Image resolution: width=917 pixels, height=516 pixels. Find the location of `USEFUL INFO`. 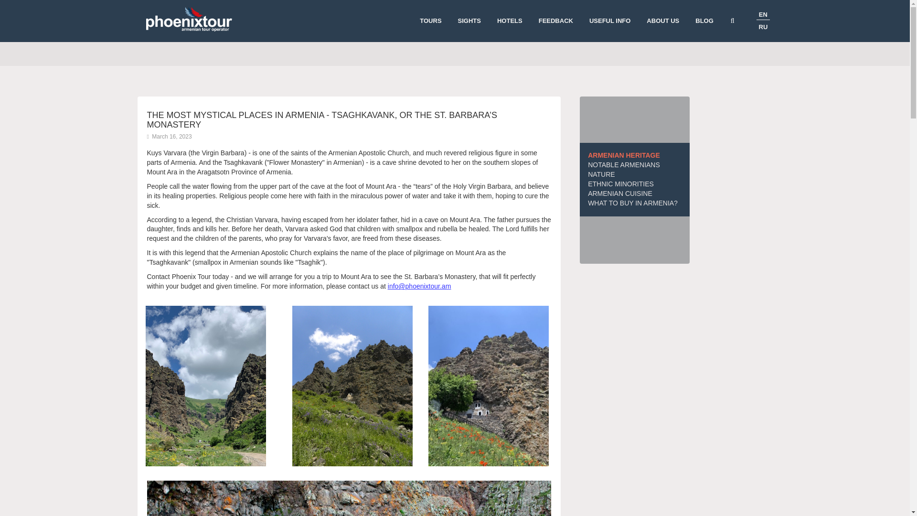

USEFUL INFO is located at coordinates (609, 21).